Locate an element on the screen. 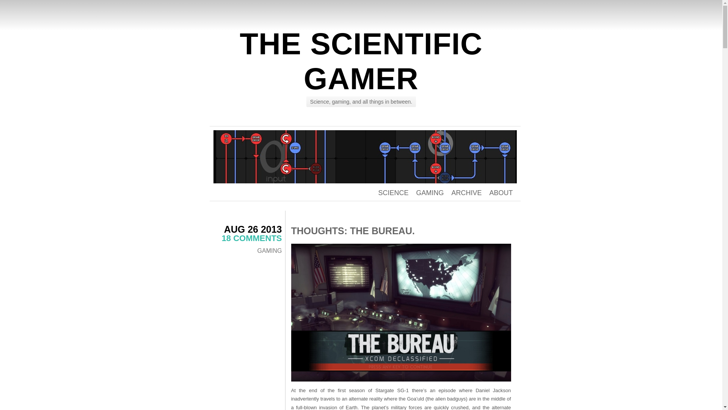 This screenshot has height=410, width=728. GAMING is located at coordinates (429, 193).